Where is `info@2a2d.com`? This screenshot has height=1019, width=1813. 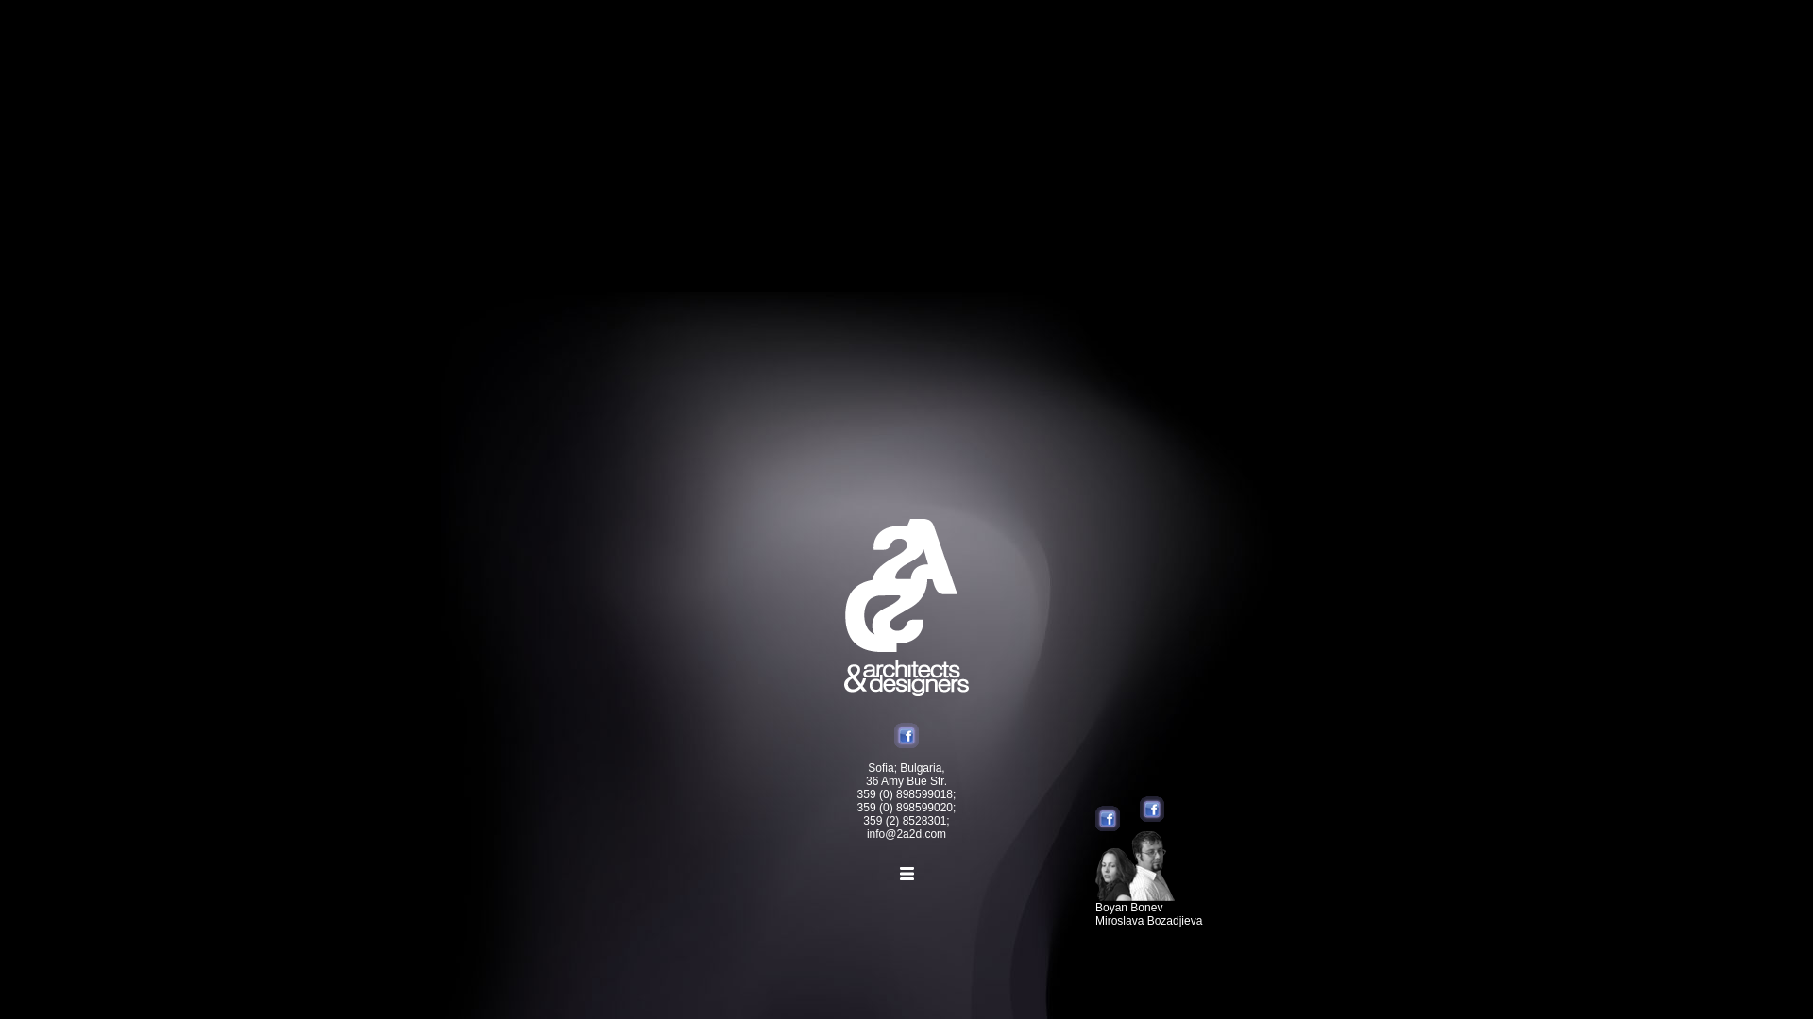 info@2a2d.com is located at coordinates (906, 834).